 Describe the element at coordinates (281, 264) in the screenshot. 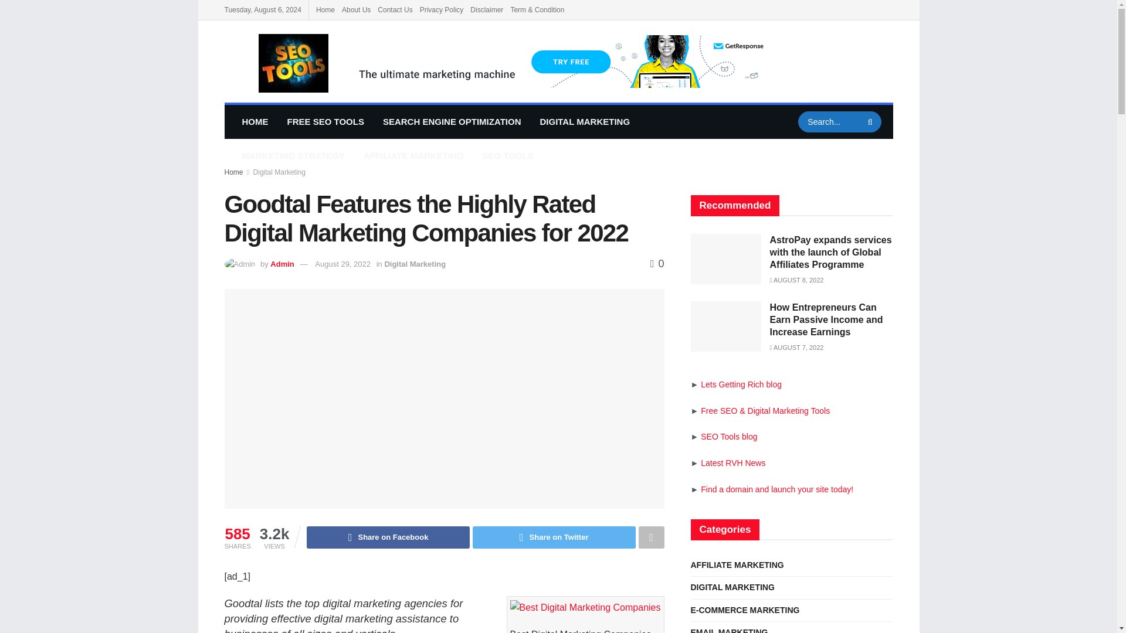

I see `Admin` at that location.